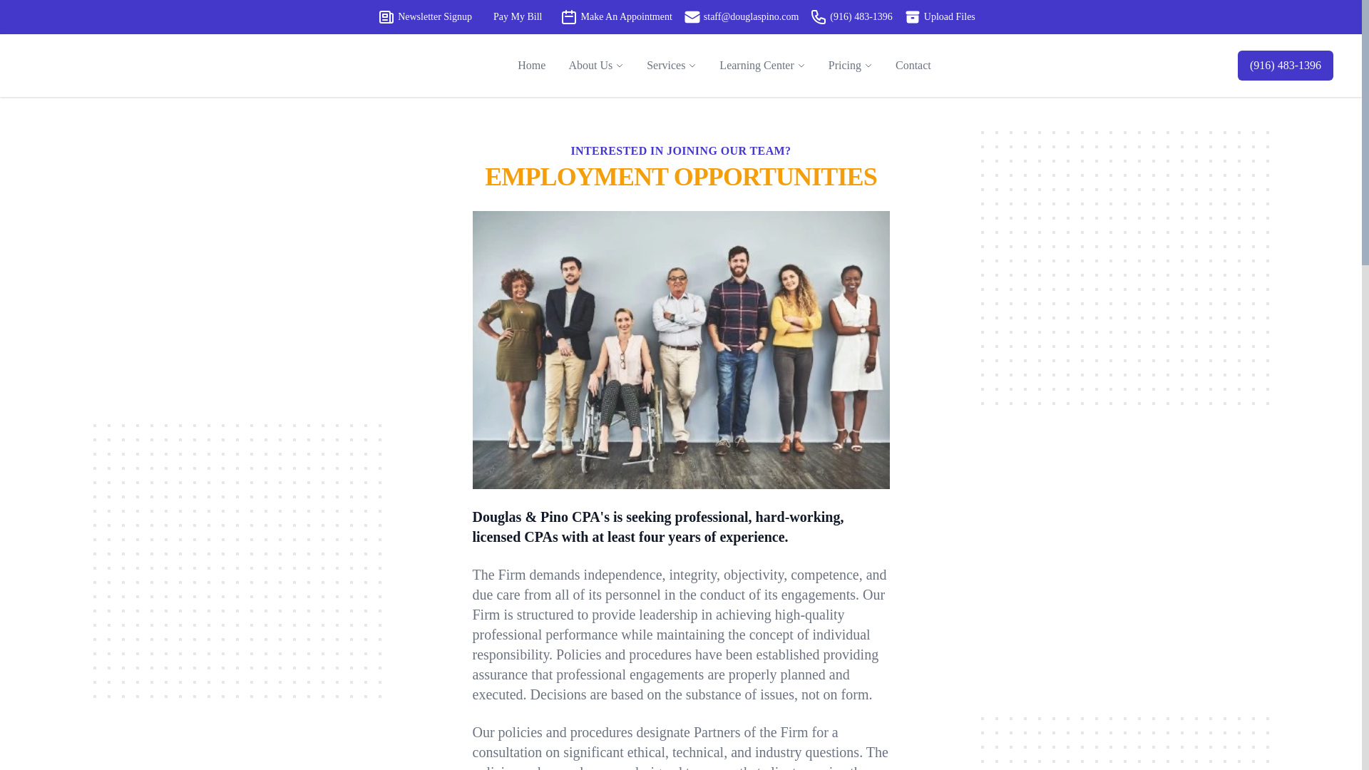 The height and width of the screenshot is (770, 1369). I want to click on About Us, so click(590, 65).